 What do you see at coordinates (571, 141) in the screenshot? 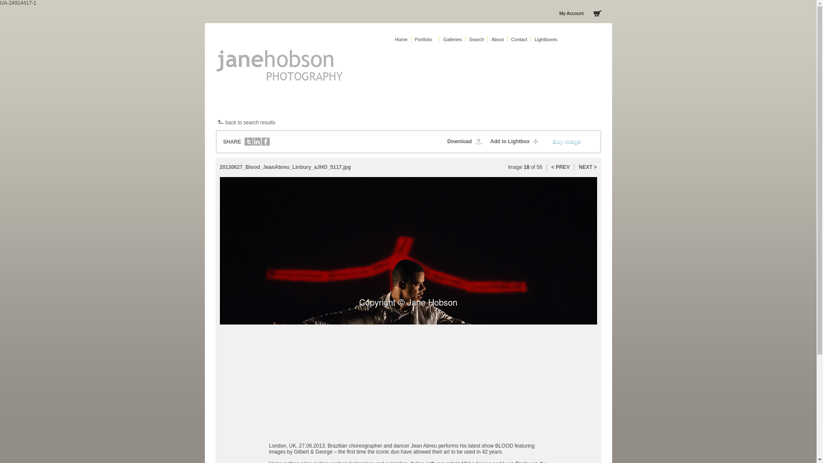
I see `Add to Cart` at bounding box center [571, 141].